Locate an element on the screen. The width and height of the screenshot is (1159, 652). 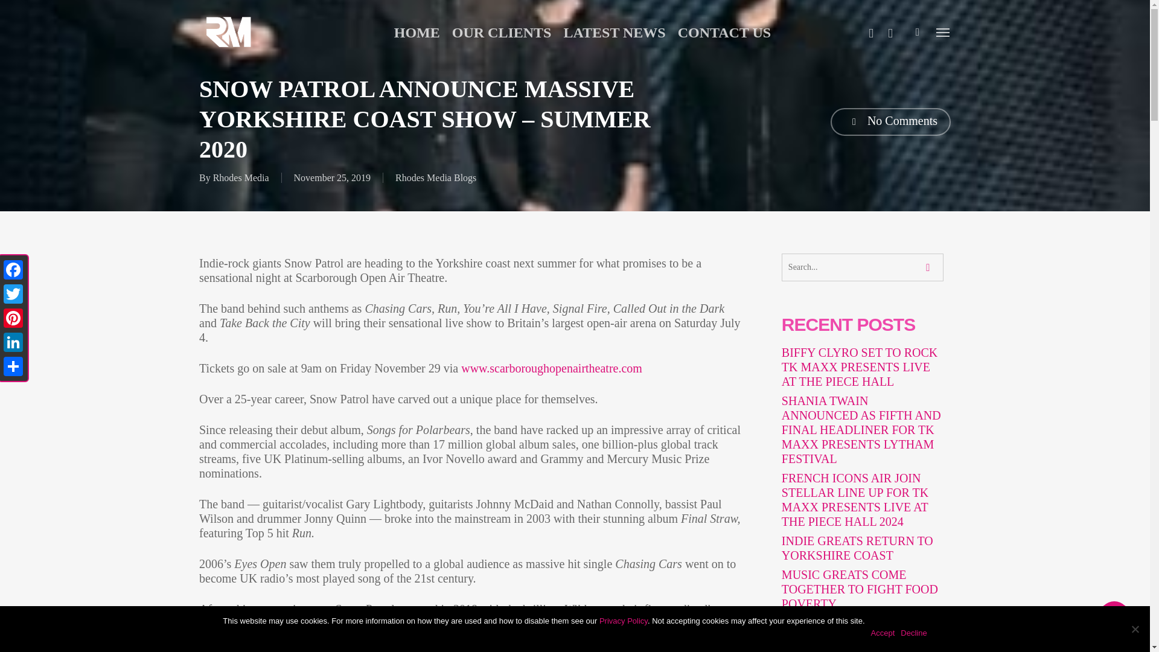
CONTACT US is located at coordinates (724, 31).